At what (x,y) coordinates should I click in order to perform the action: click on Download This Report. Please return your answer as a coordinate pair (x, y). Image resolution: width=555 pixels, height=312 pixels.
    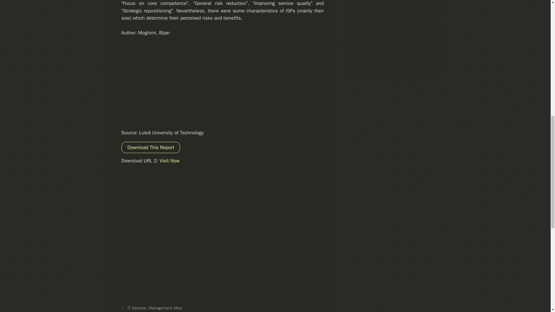
    Looking at the image, I should click on (151, 147).